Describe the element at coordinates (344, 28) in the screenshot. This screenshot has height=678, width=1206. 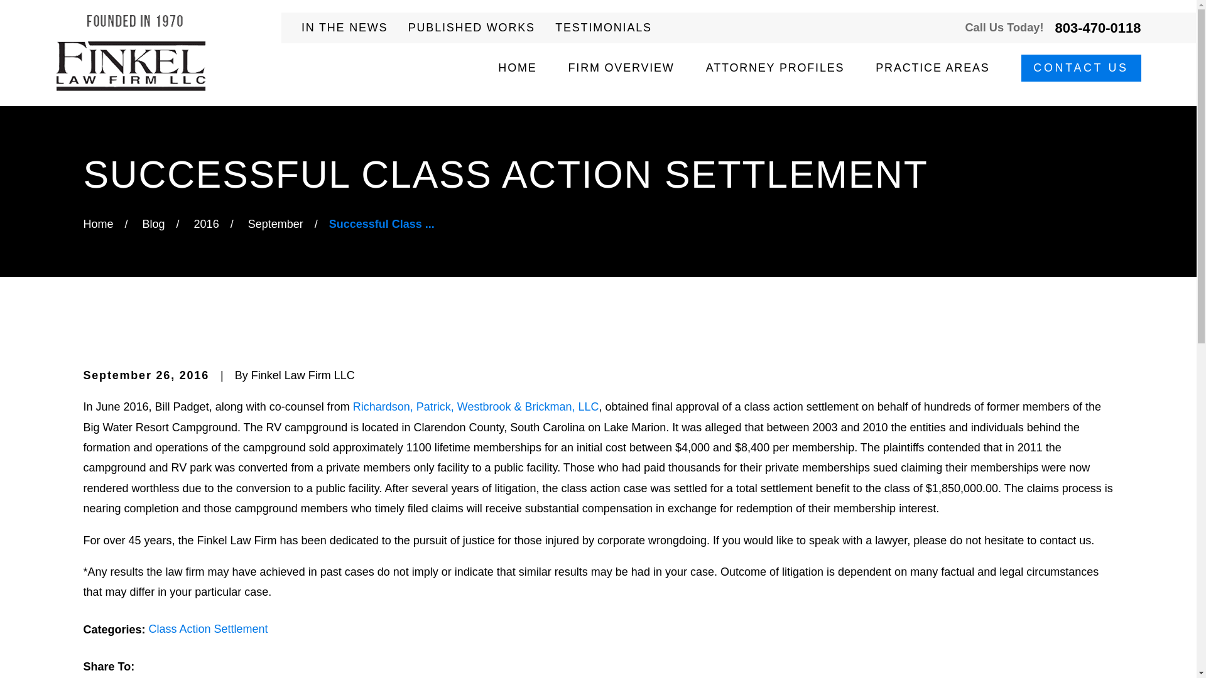
I see `IN THE NEWS` at that location.